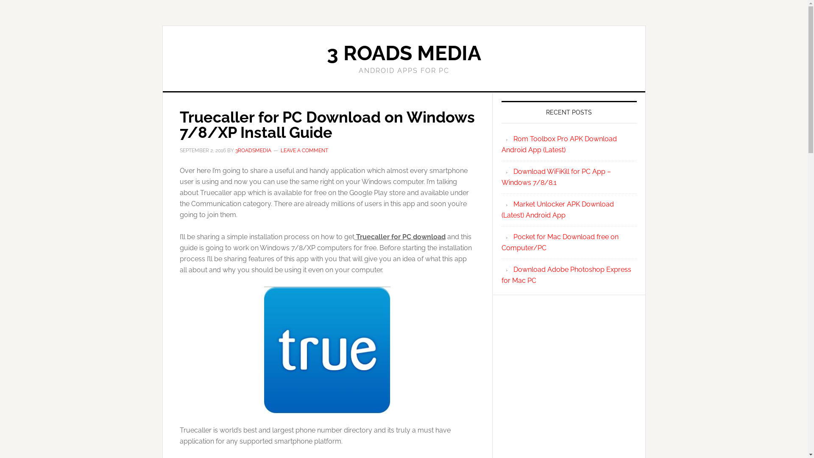 The height and width of the screenshot is (458, 814). I want to click on Pocket for Mac Download free on Computer/PC, so click(560, 243).